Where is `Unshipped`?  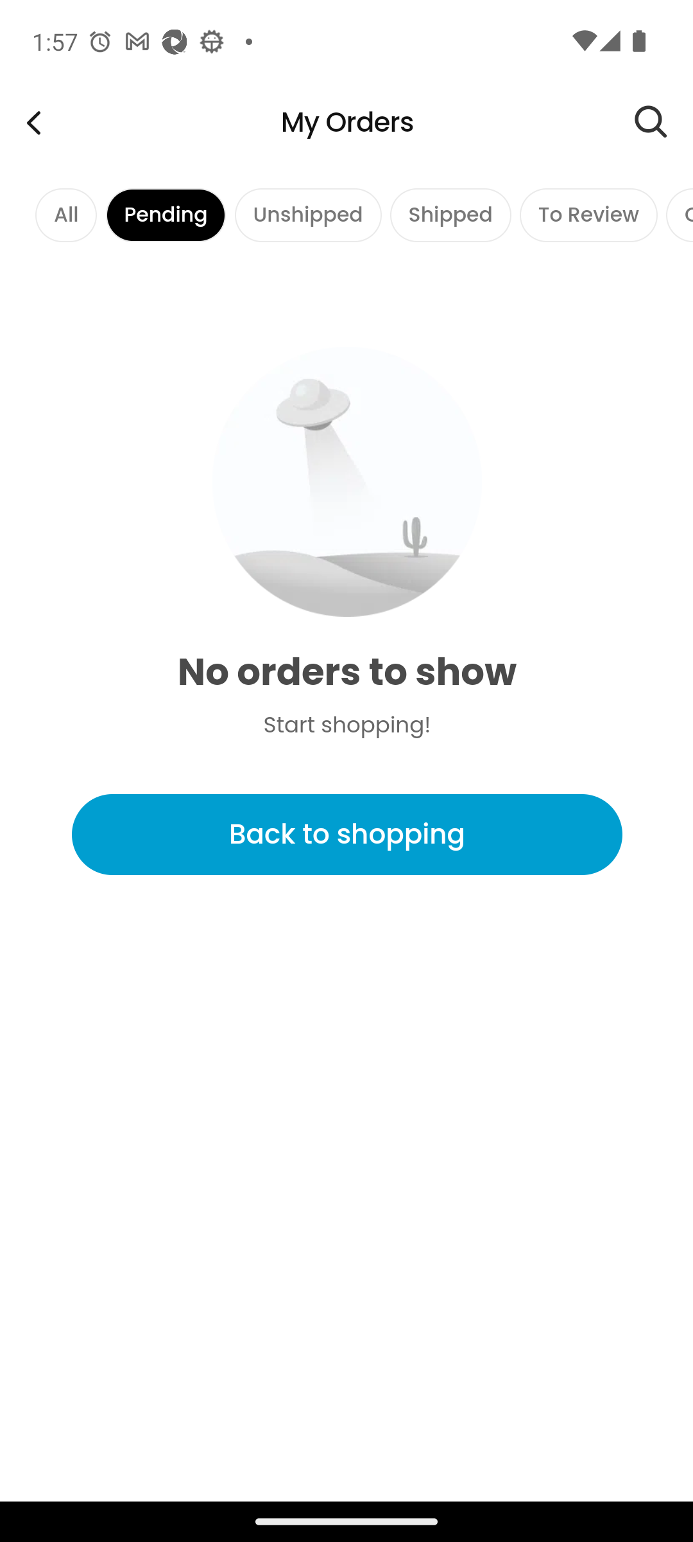 Unshipped is located at coordinates (307, 215).